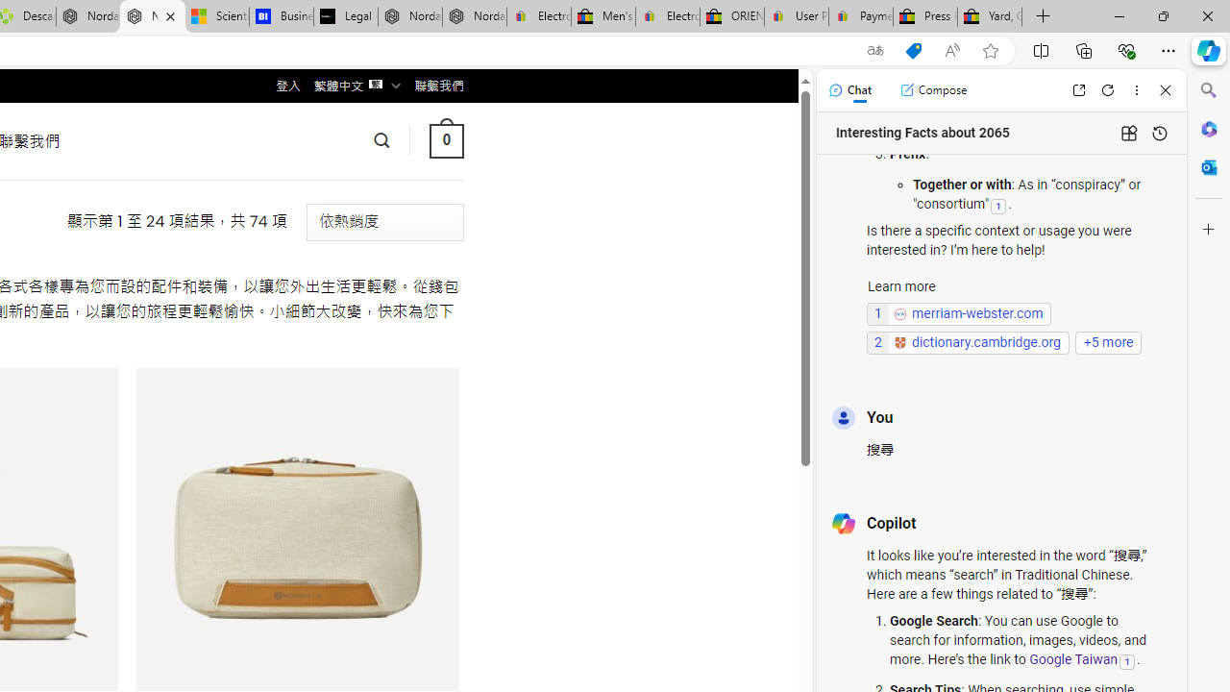 The height and width of the screenshot is (692, 1230). Describe the element at coordinates (924, 17) in the screenshot. I see `Press Room - eBay Inc.` at that location.